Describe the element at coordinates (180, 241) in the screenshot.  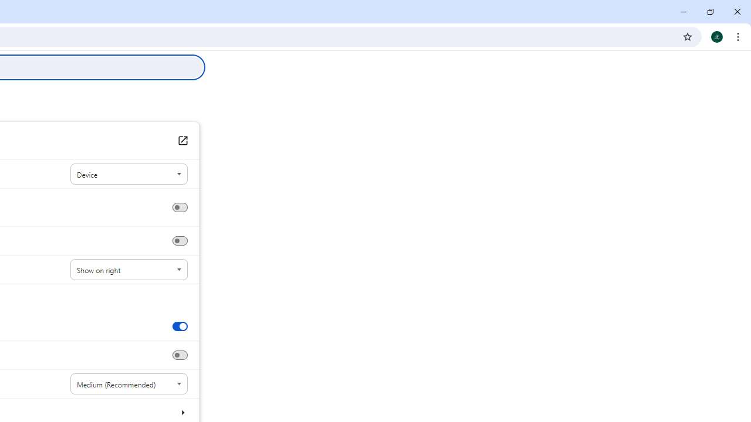
I see `Show bookmarks bar` at that location.